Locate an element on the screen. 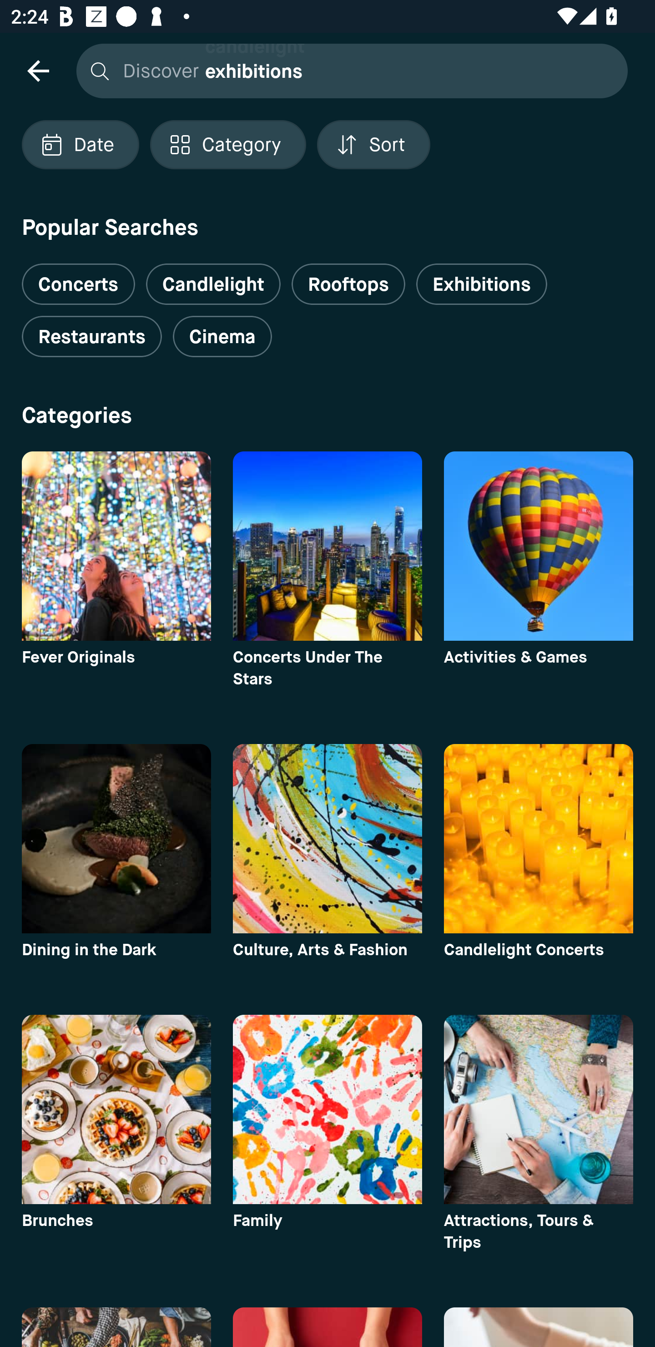  category image is located at coordinates (539, 1109).